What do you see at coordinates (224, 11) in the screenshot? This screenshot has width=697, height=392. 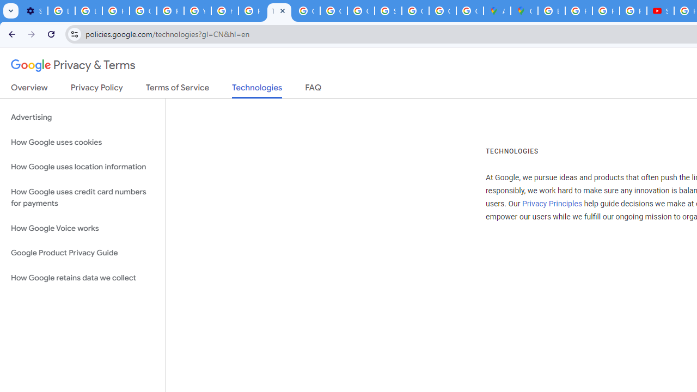 I see `https://scholar.google.com/` at bounding box center [224, 11].